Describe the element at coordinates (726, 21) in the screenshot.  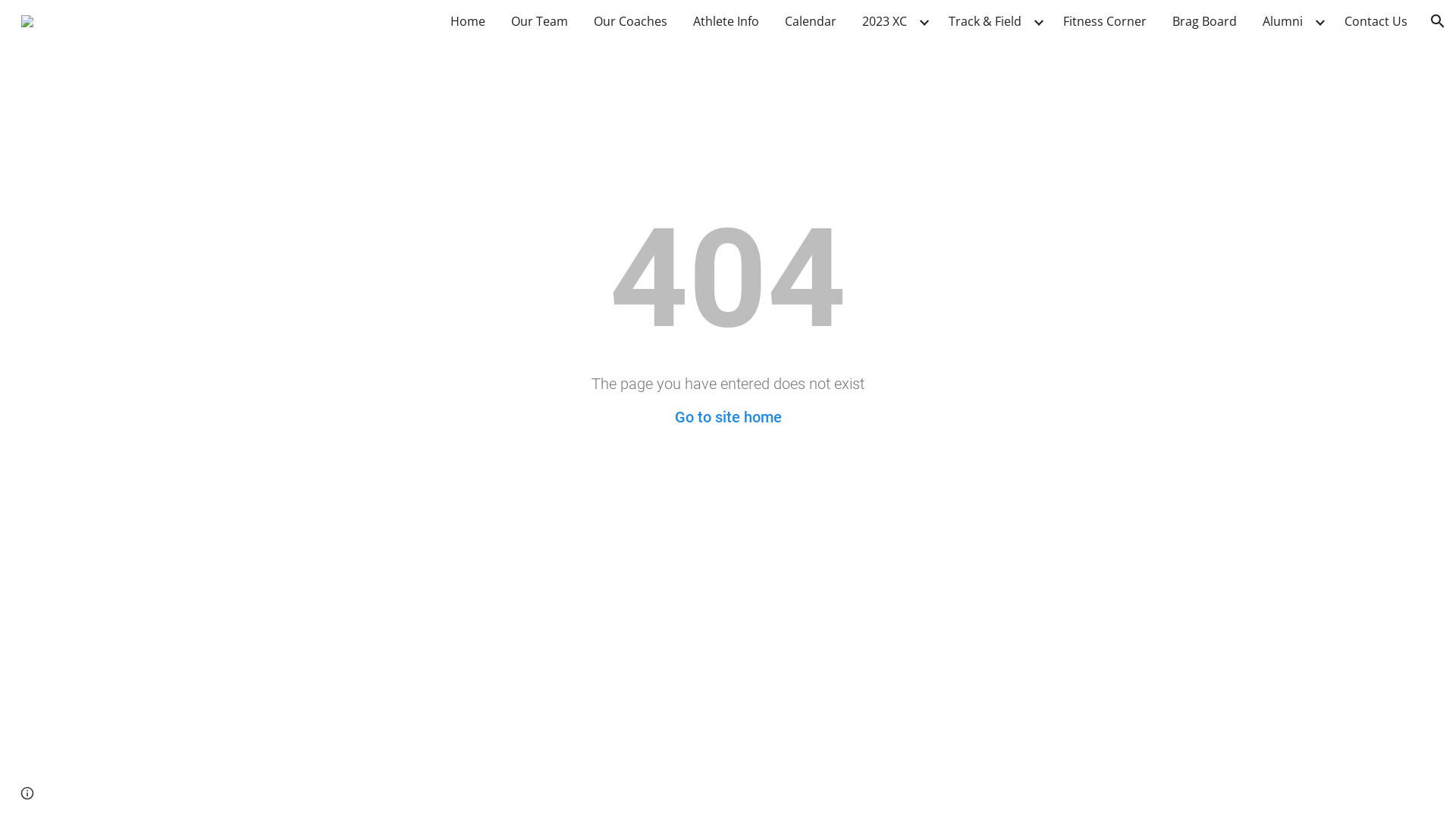
I see `Athlete Info` at that location.